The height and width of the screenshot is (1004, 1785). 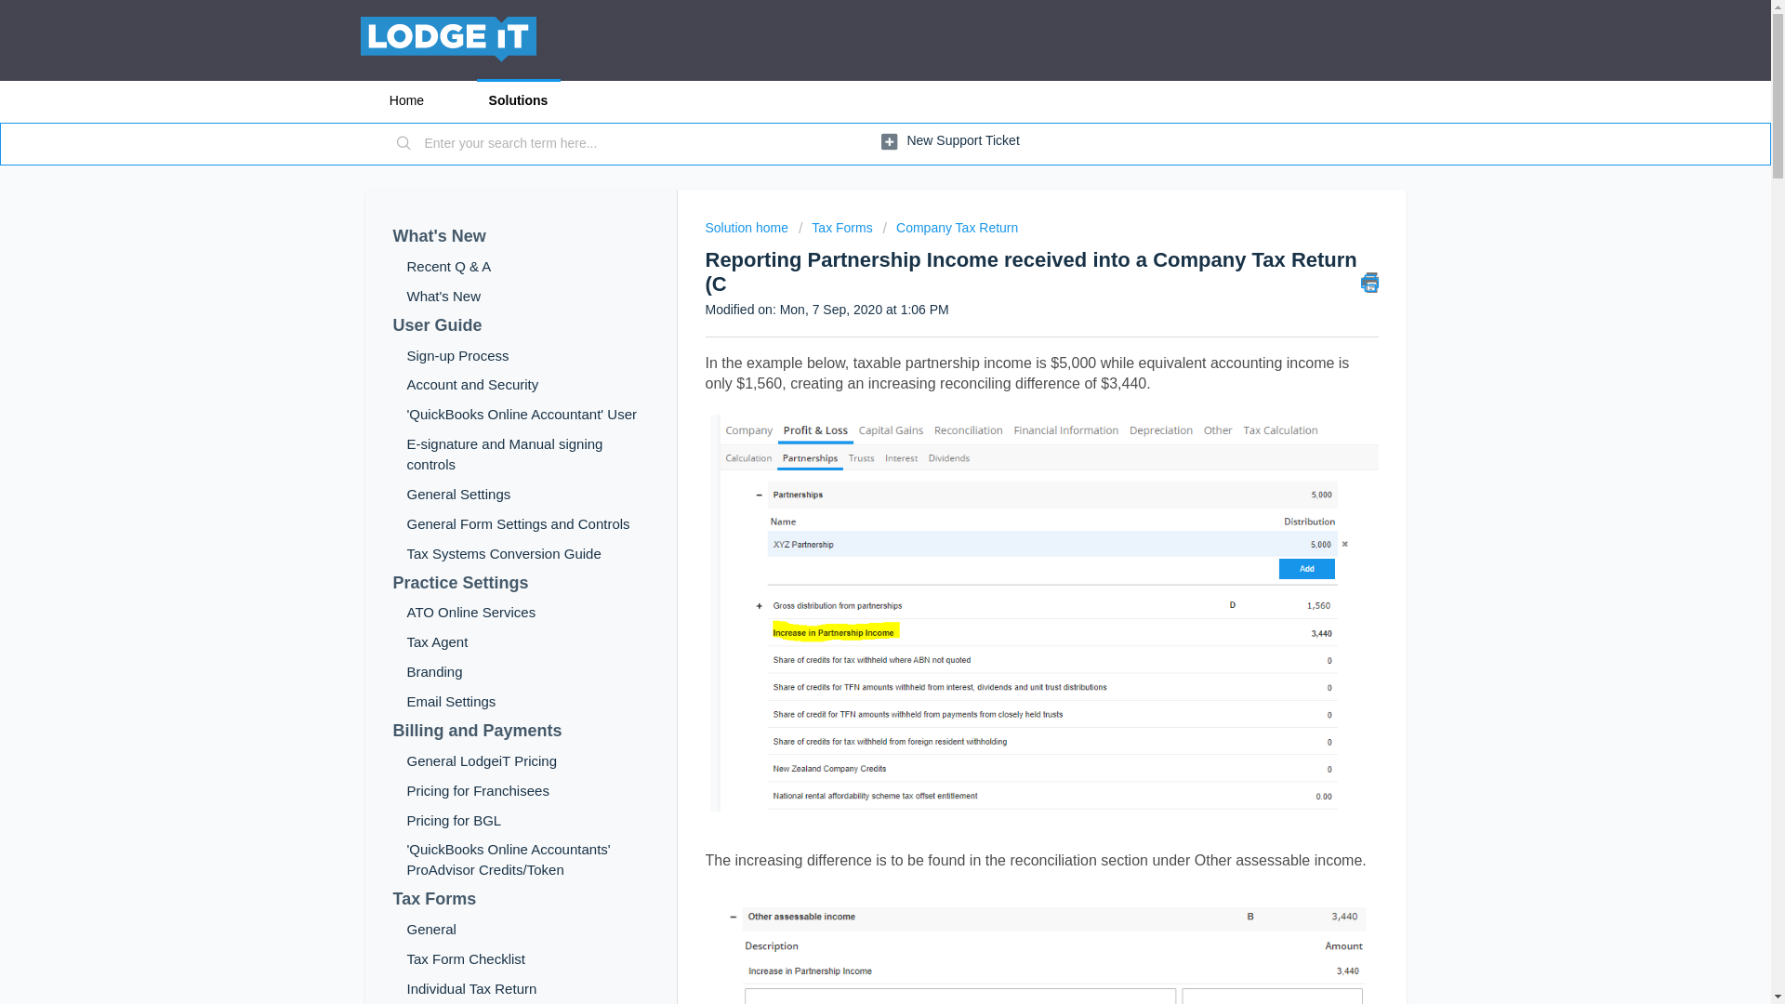 What do you see at coordinates (528, 989) in the screenshot?
I see `Individual Tax Return` at bounding box center [528, 989].